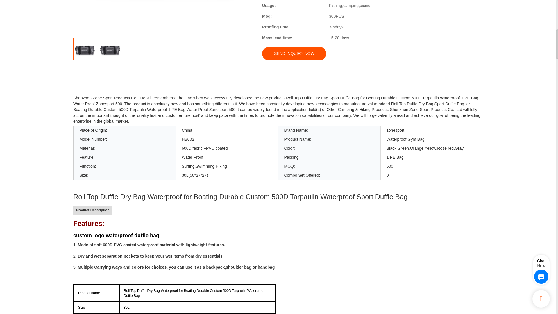 The height and width of the screenshot is (314, 558). I want to click on SEND INQUIRY NOW, so click(294, 53).